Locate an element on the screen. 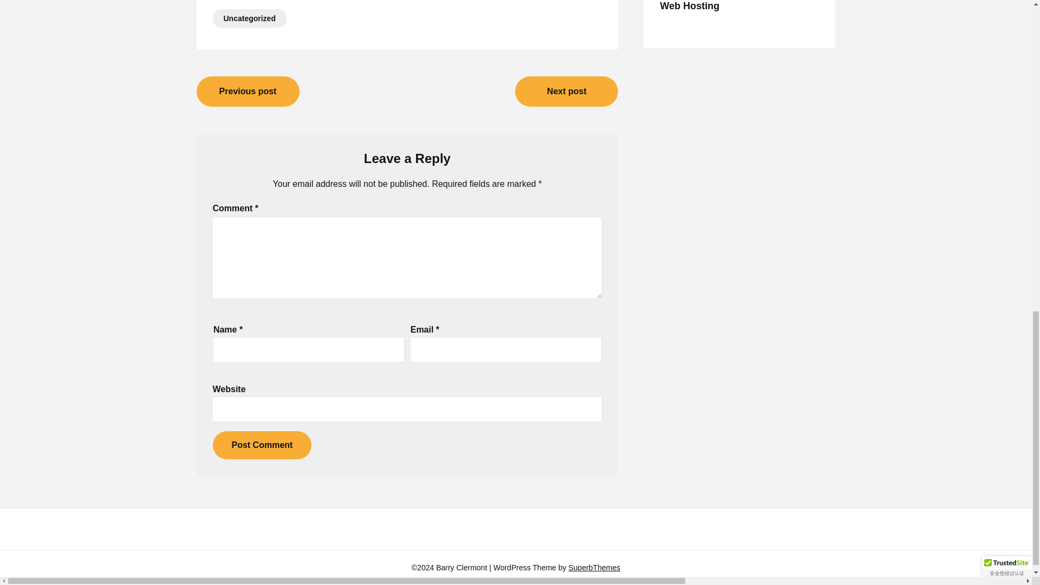 The height and width of the screenshot is (585, 1040). Post Comment is located at coordinates (261, 445).